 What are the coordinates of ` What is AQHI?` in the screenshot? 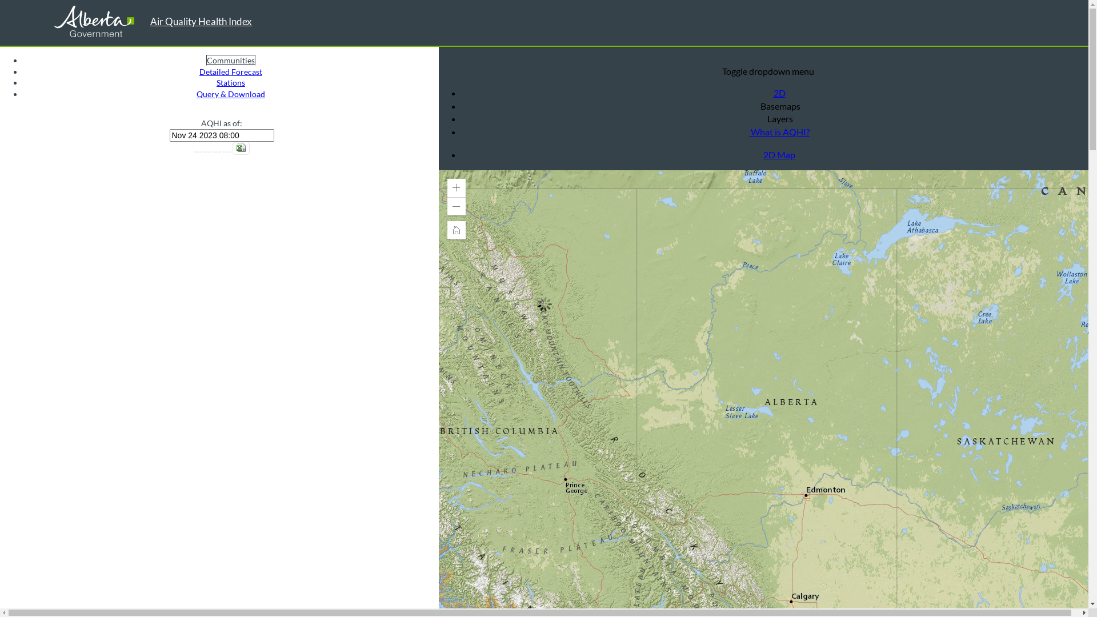 It's located at (779, 131).